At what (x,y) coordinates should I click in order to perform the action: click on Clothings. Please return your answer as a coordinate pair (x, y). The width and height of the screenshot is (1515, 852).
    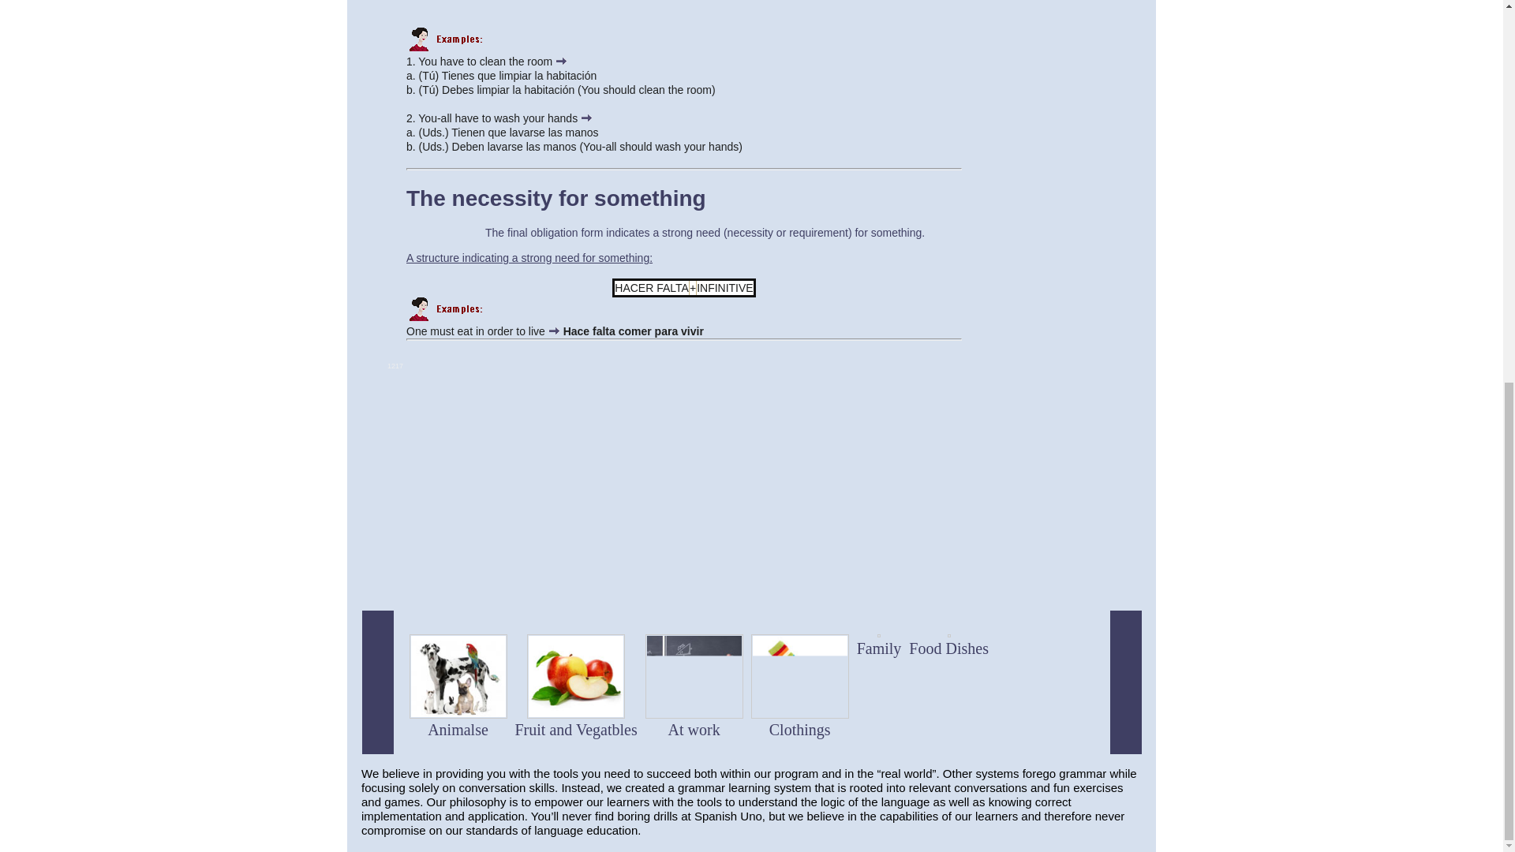
    Looking at the image, I should click on (800, 730).